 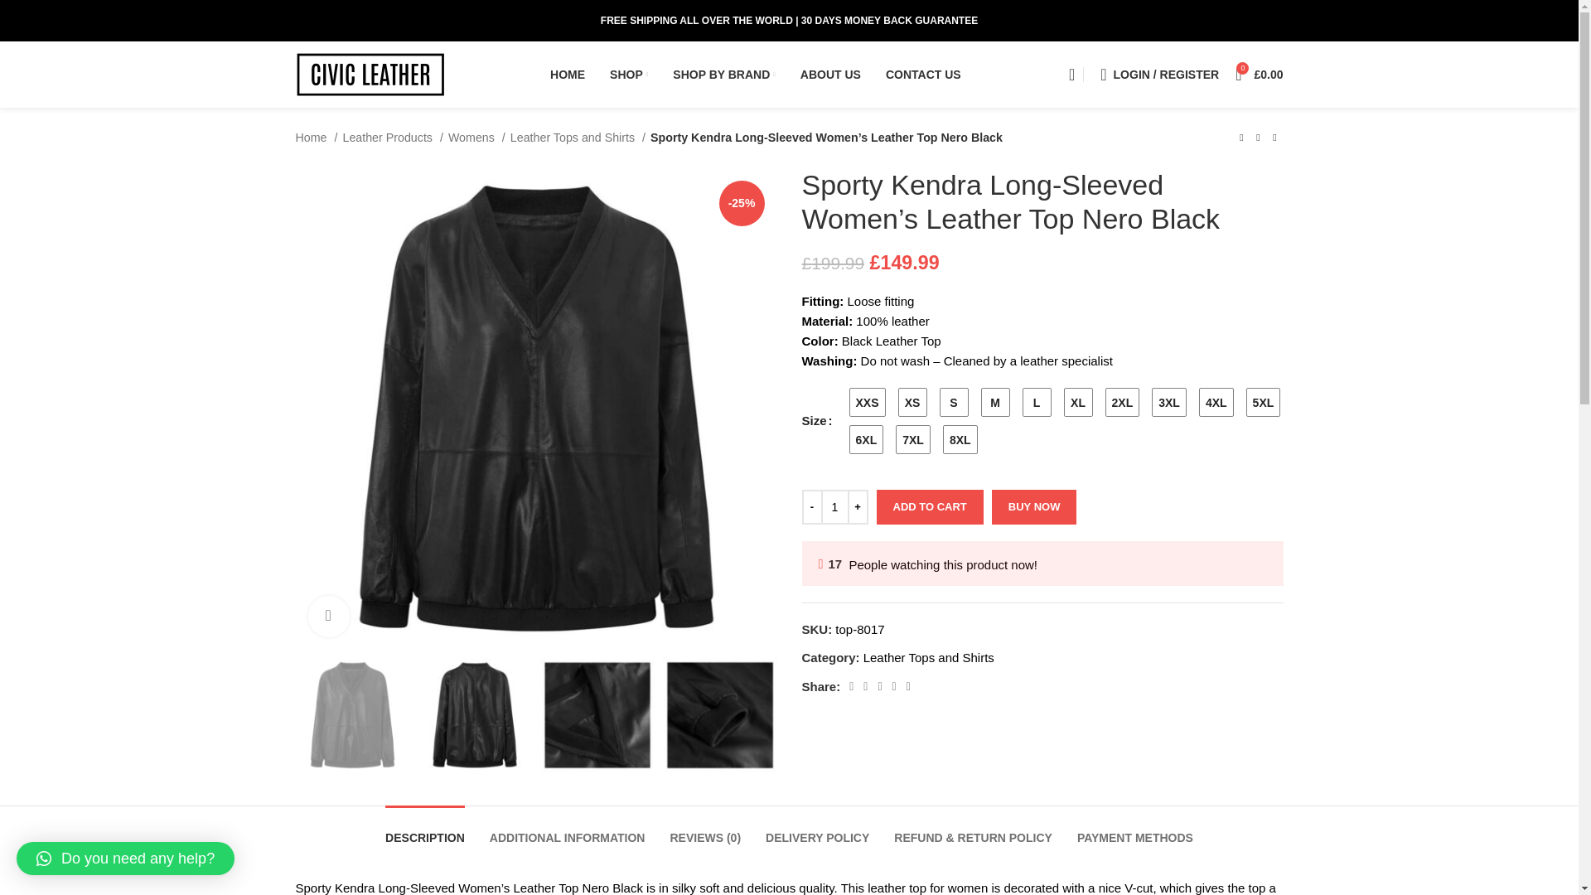 I want to click on HOME, so click(x=568, y=75).